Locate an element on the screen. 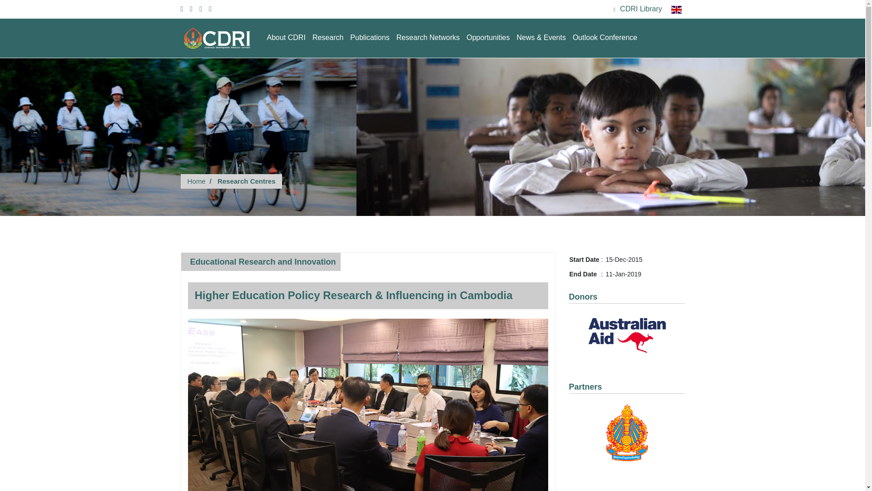 The width and height of the screenshot is (872, 491). CDRI Library is located at coordinates (638, 10).